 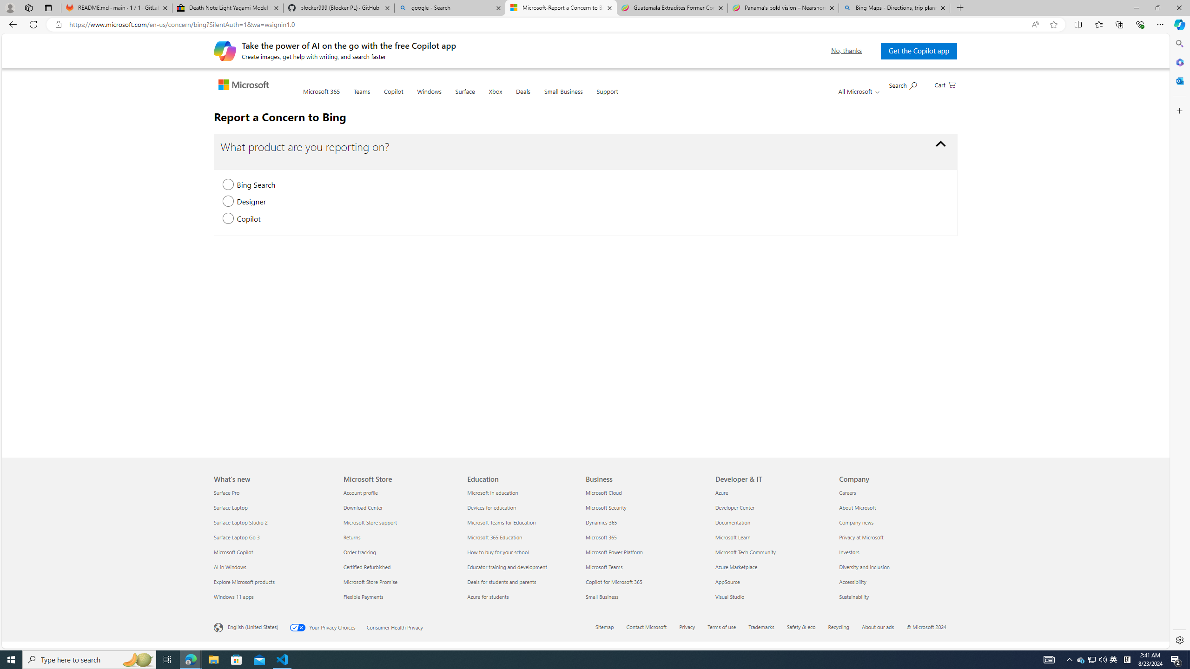 I want to click on Diversity and inclusion Company, so click(x=864, y=567).